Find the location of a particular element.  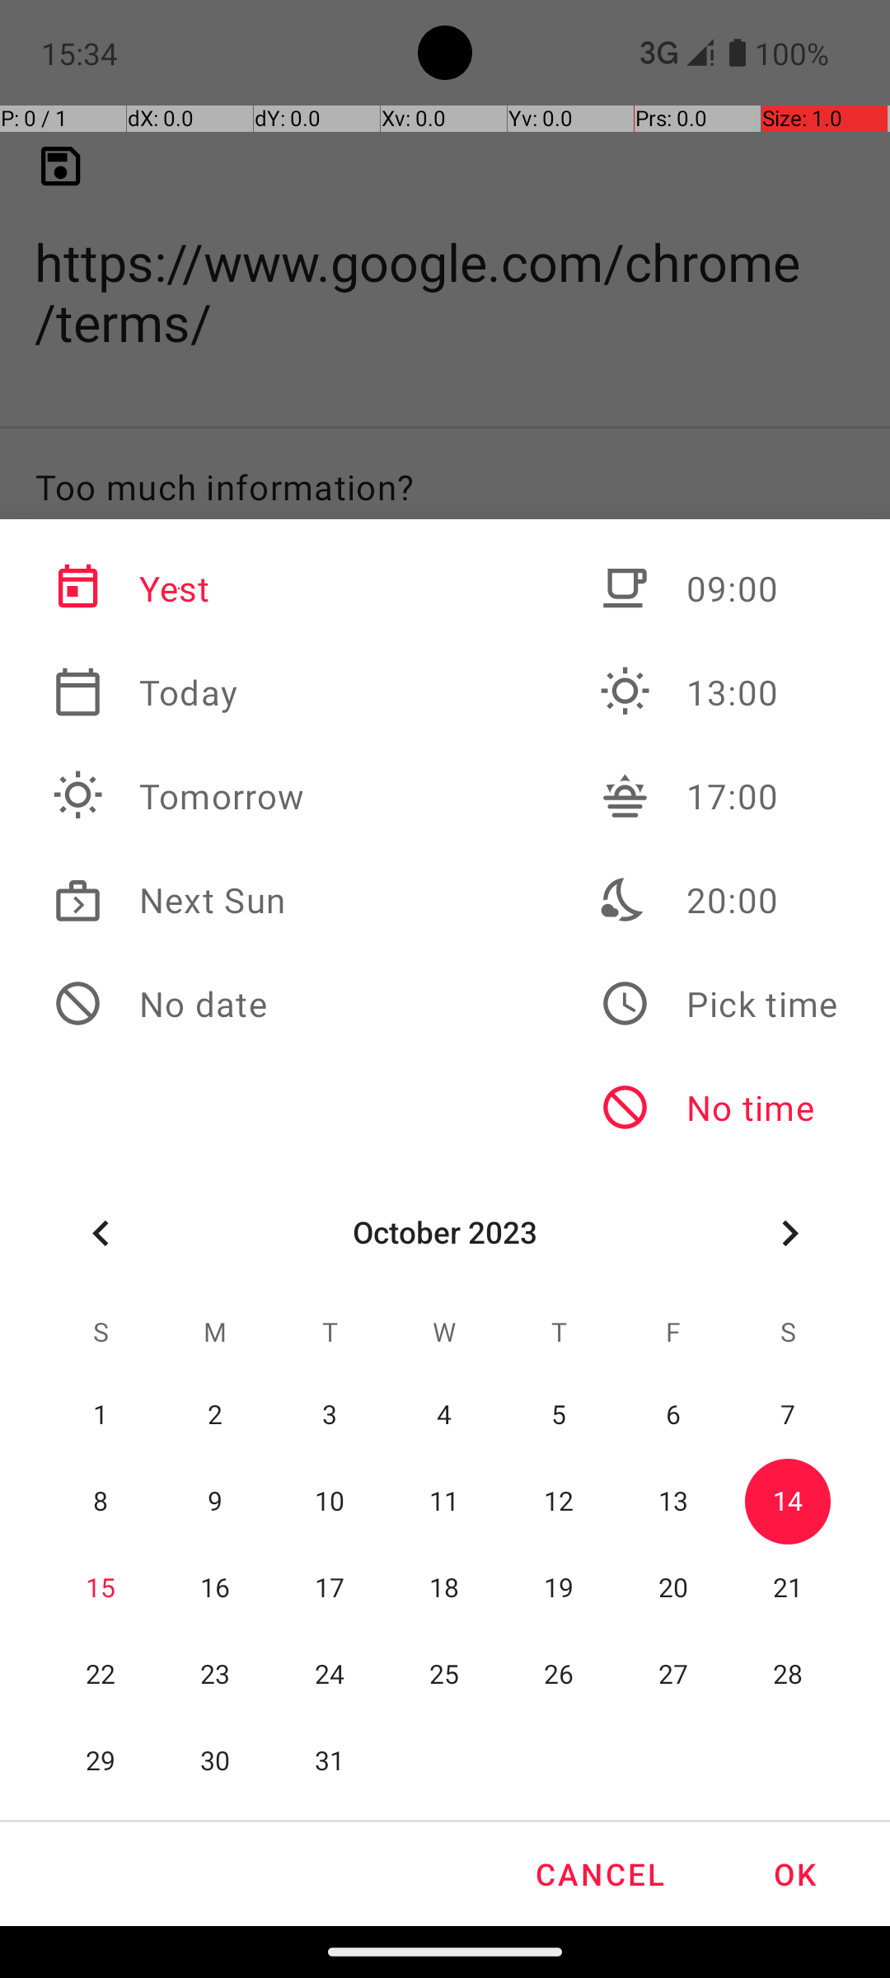

25 is located at coordinates (445, 1675).